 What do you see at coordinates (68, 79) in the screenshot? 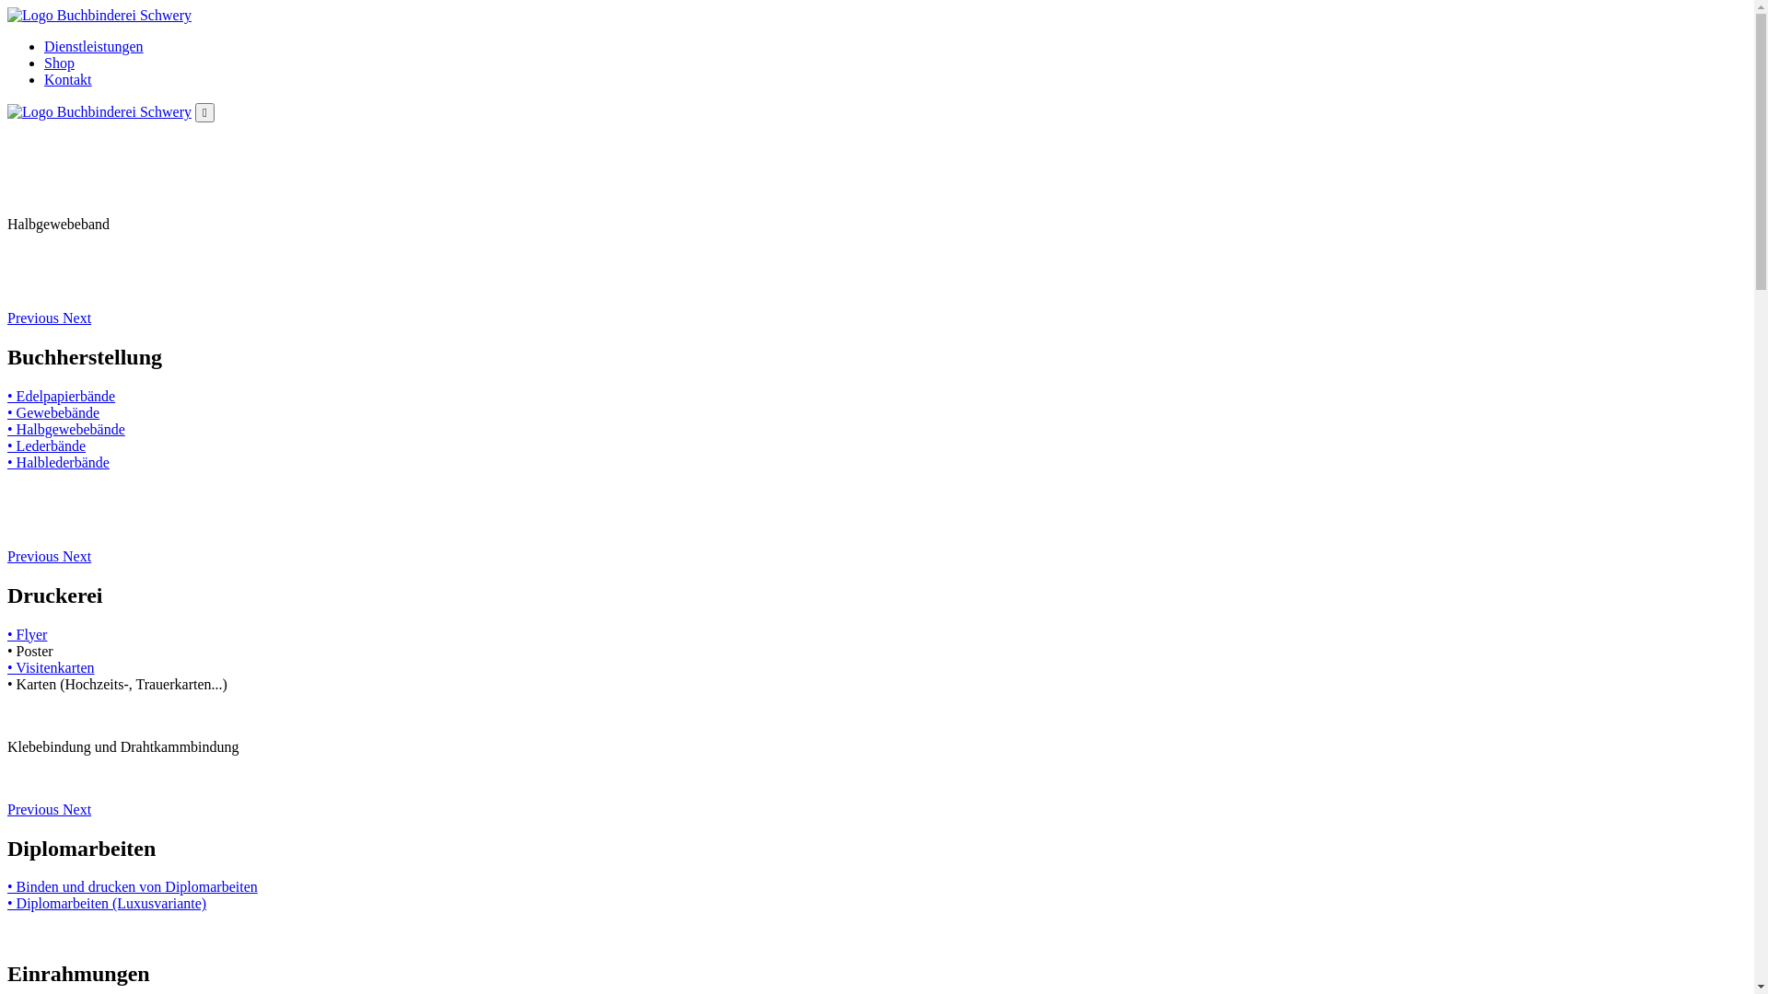
I see `Kontakt` at bounding box center [68, 79].